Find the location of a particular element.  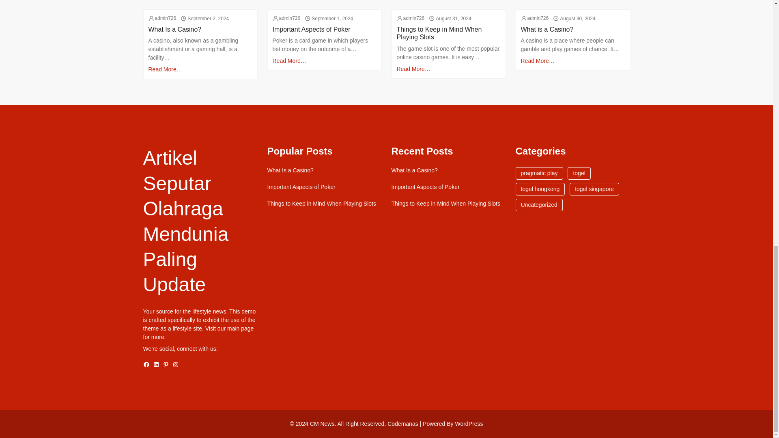

What Is a Casino? is located at coordinates (175, 29).